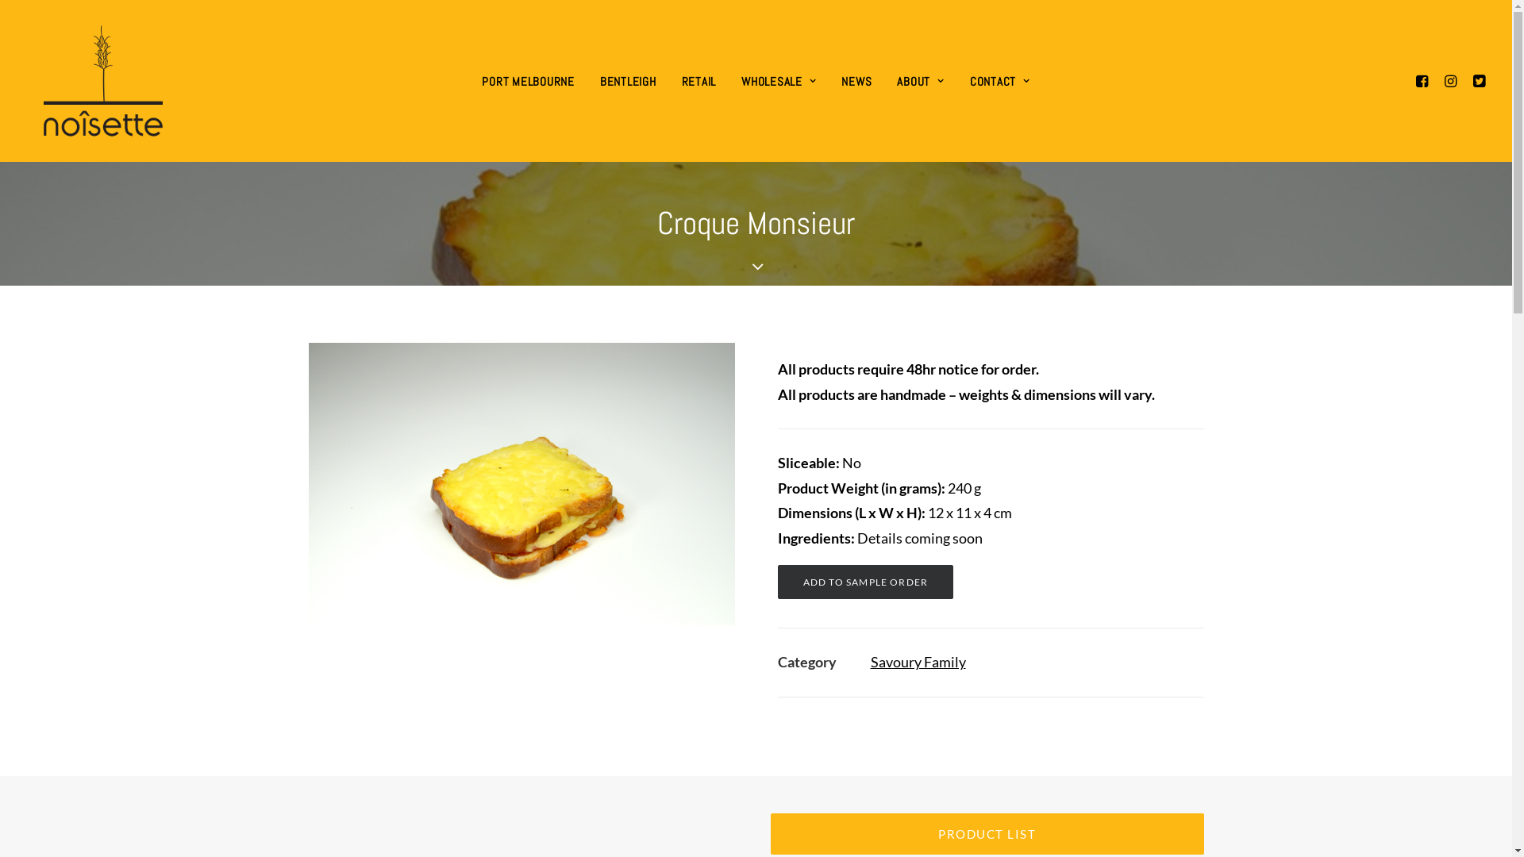 This screenshot has width=1524, height=857. What do you see at coordinates (629, 81) in the screenshot?
I see `BENTLEIGH` at bounding box center [629, 81].